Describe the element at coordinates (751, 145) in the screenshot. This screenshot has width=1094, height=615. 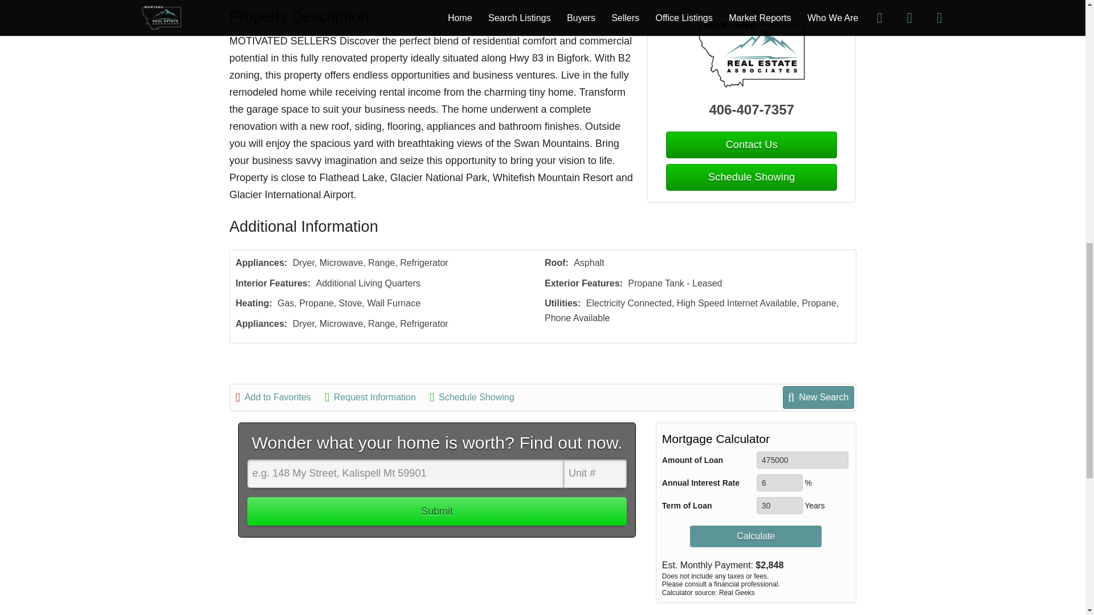
I see `Contact Us` at that location.